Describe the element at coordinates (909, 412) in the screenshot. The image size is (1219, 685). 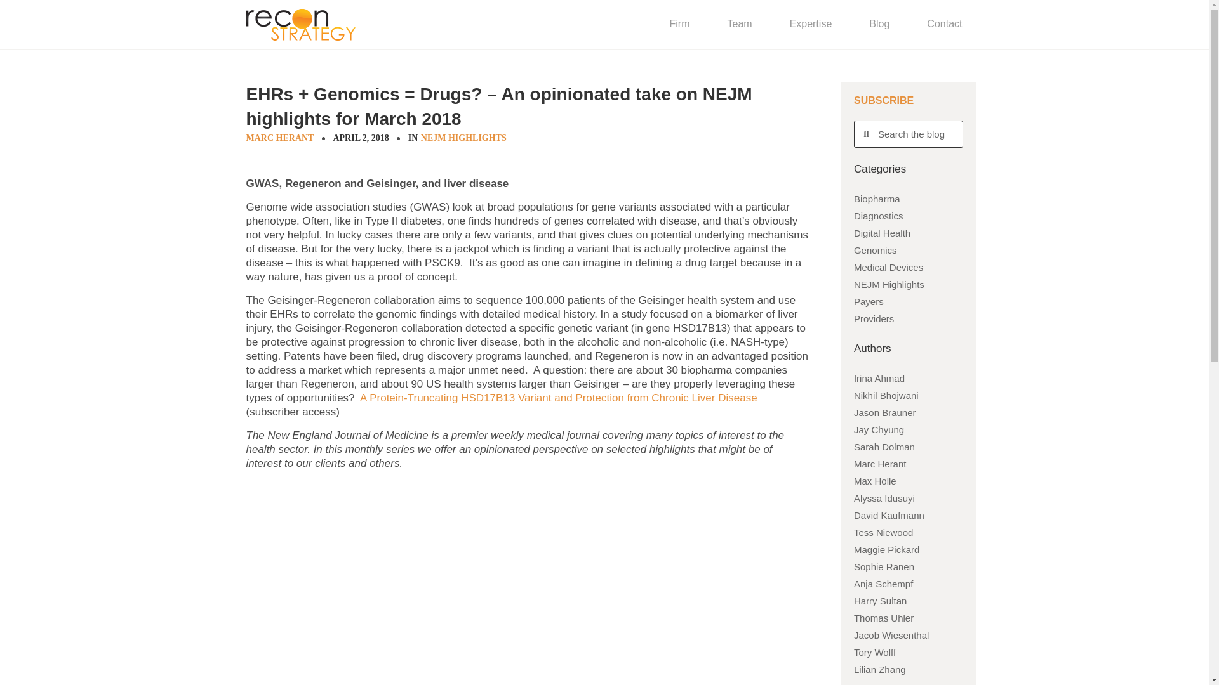
I see `Jason Brauner` at that location.